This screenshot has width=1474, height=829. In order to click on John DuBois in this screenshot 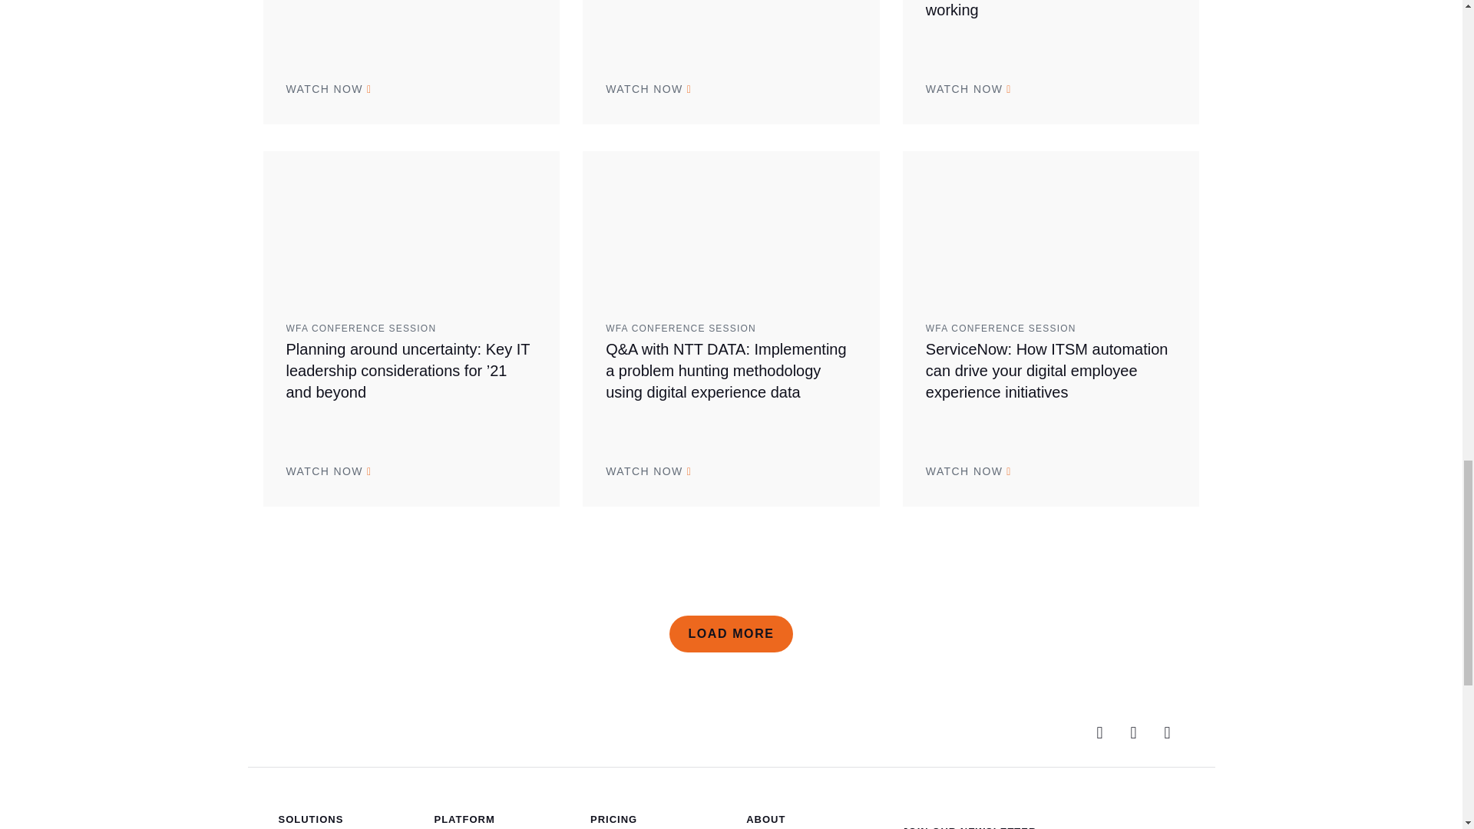, I will do `click(411, 224)`.